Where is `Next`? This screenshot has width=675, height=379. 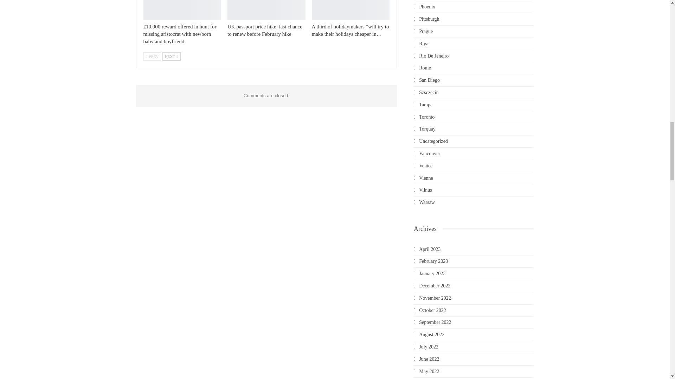
Next is located at coordinates (172, 56).